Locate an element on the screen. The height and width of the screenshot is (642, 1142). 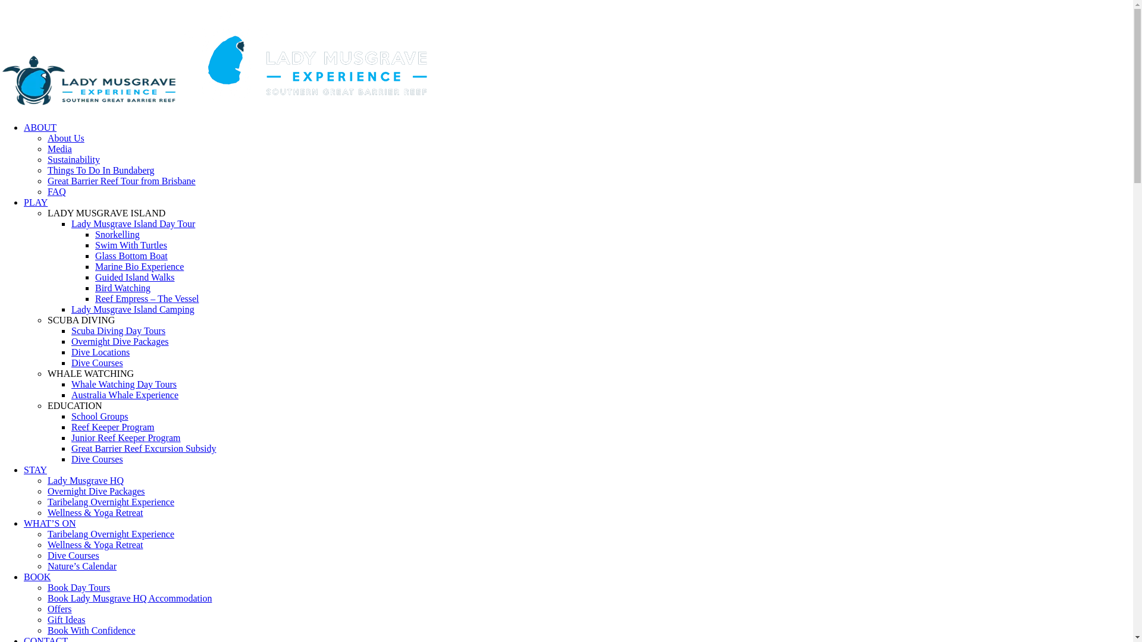
PLAY is located at coordinates (36, 202).